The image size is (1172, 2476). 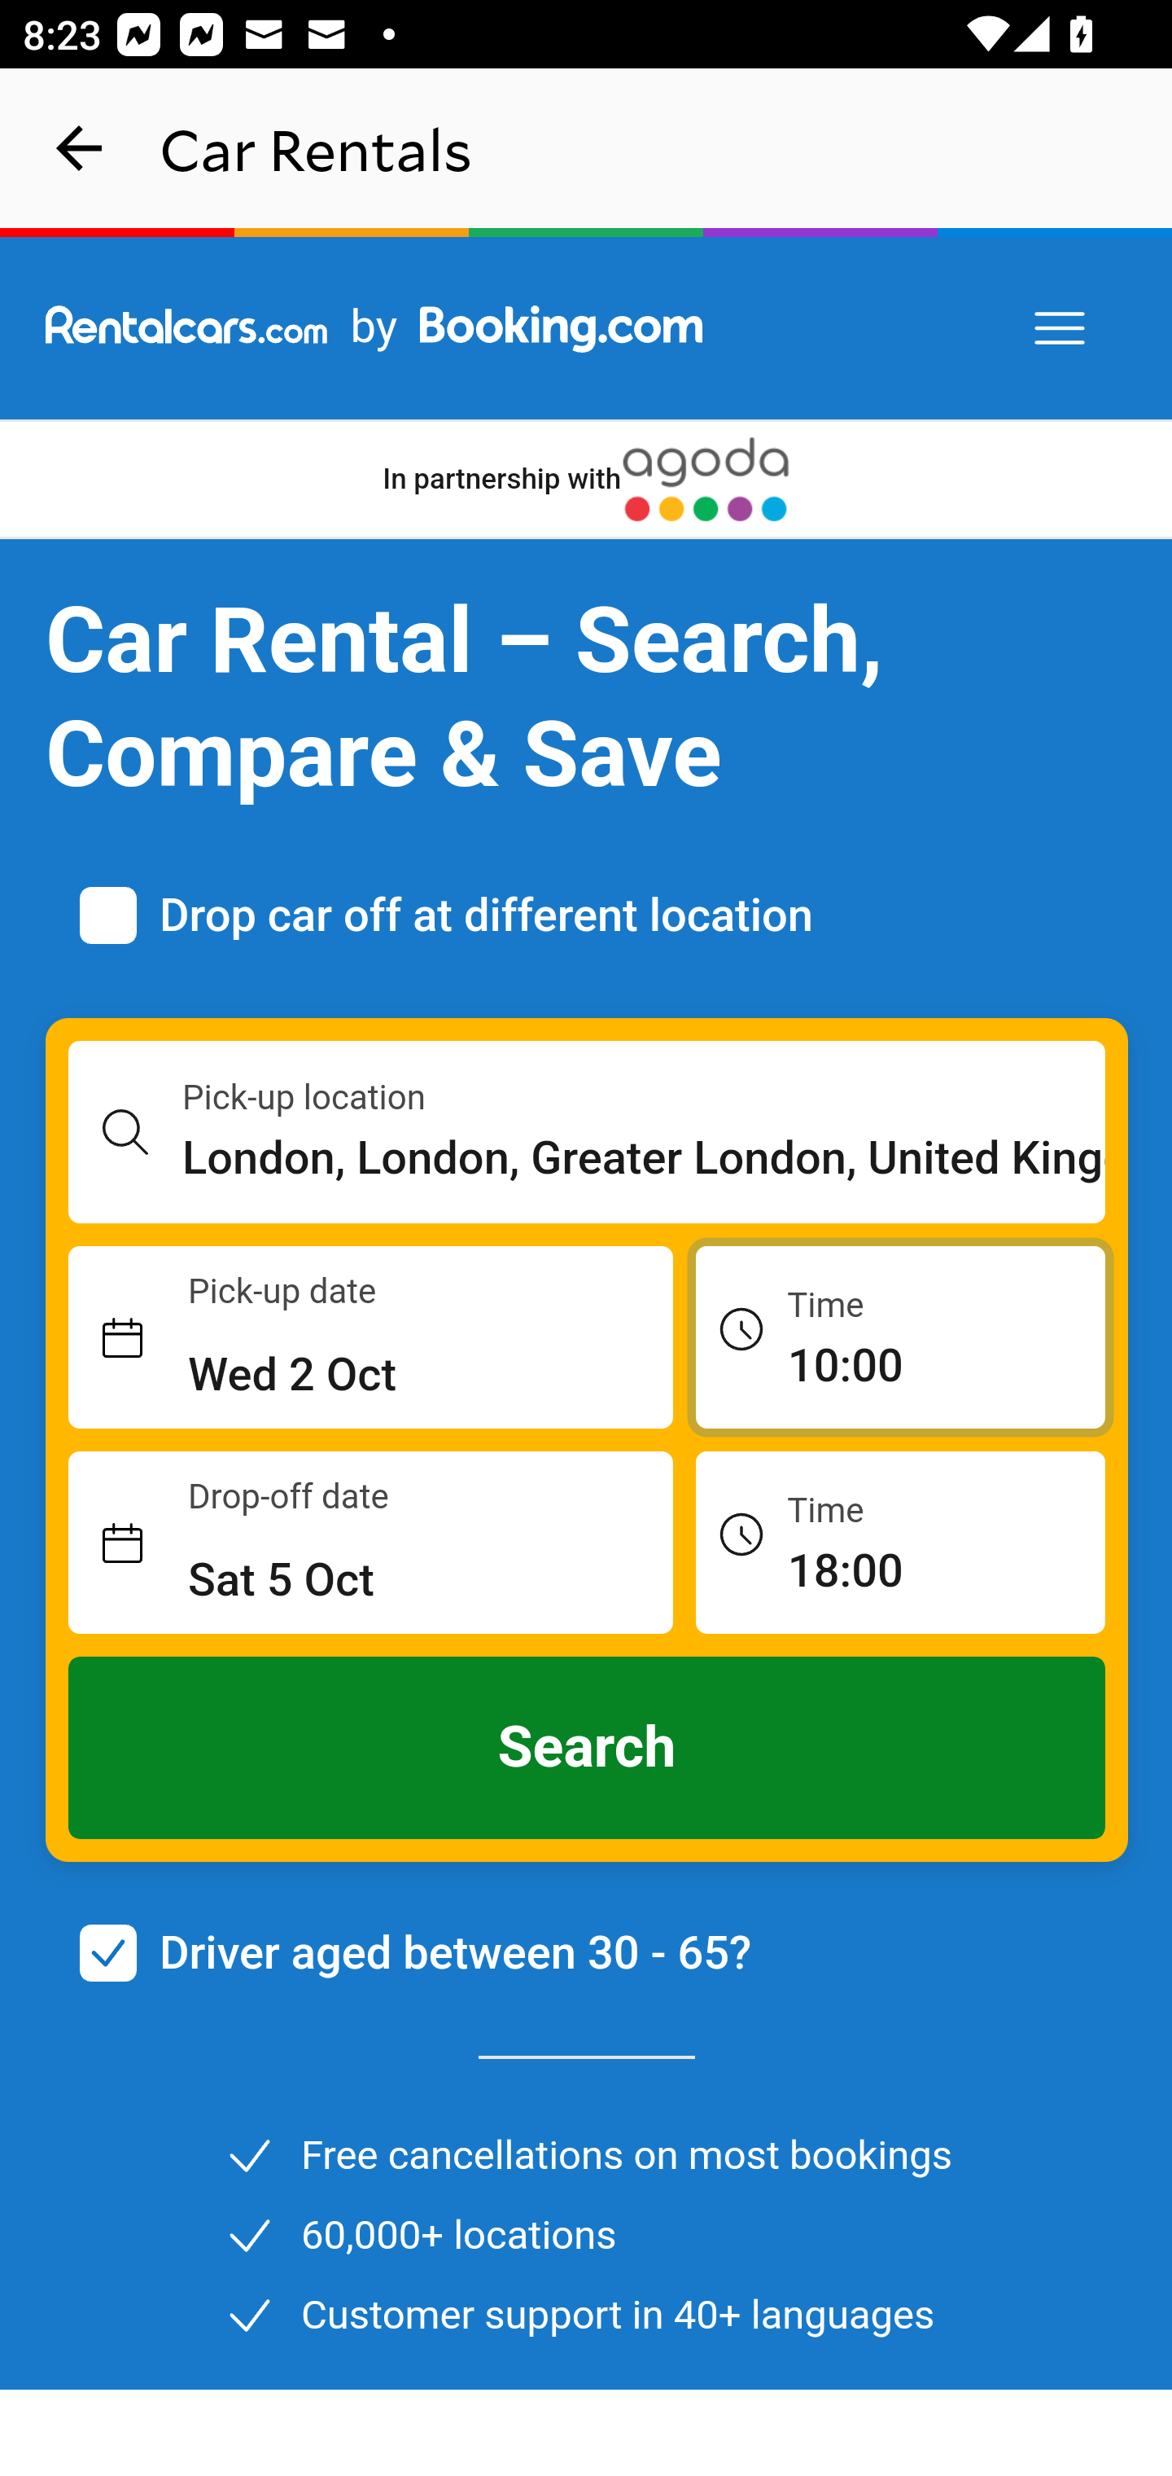 I want to click on London, London, Greater London, United Kingdom, so click(x=645, y=1158).